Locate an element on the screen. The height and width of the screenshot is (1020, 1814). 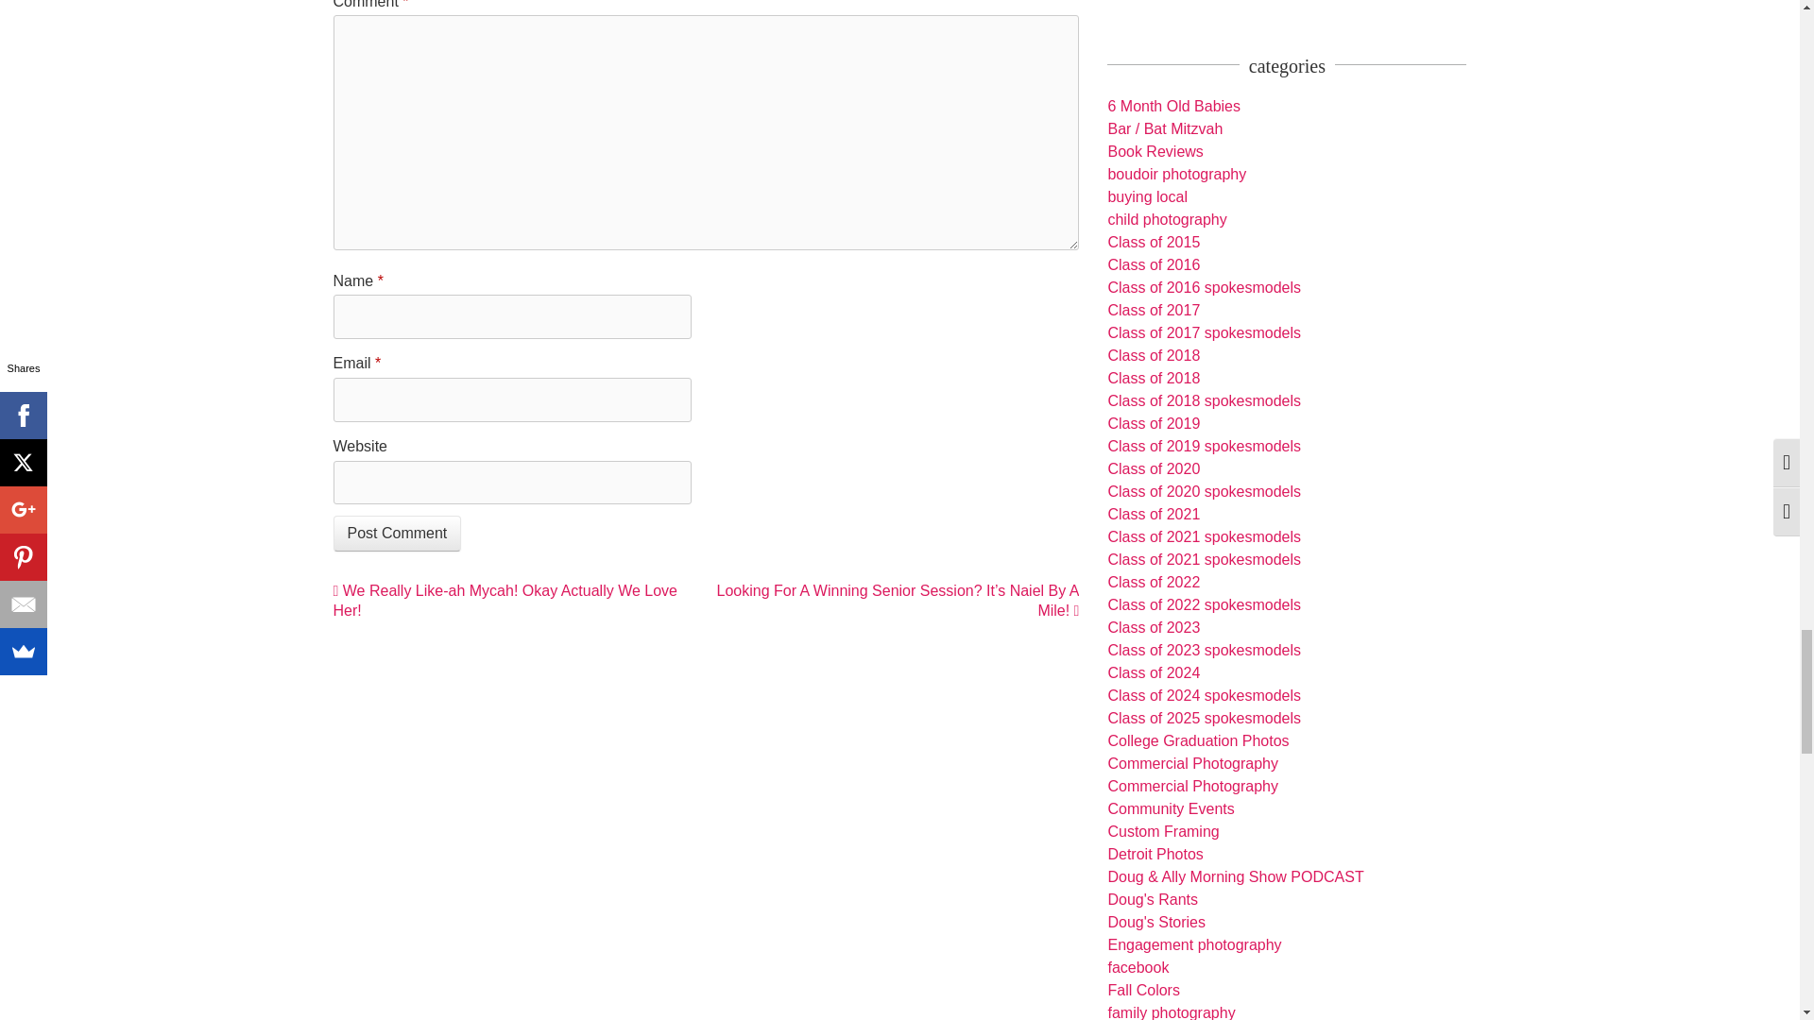
Post Comment is located at coordinates (396, 534).